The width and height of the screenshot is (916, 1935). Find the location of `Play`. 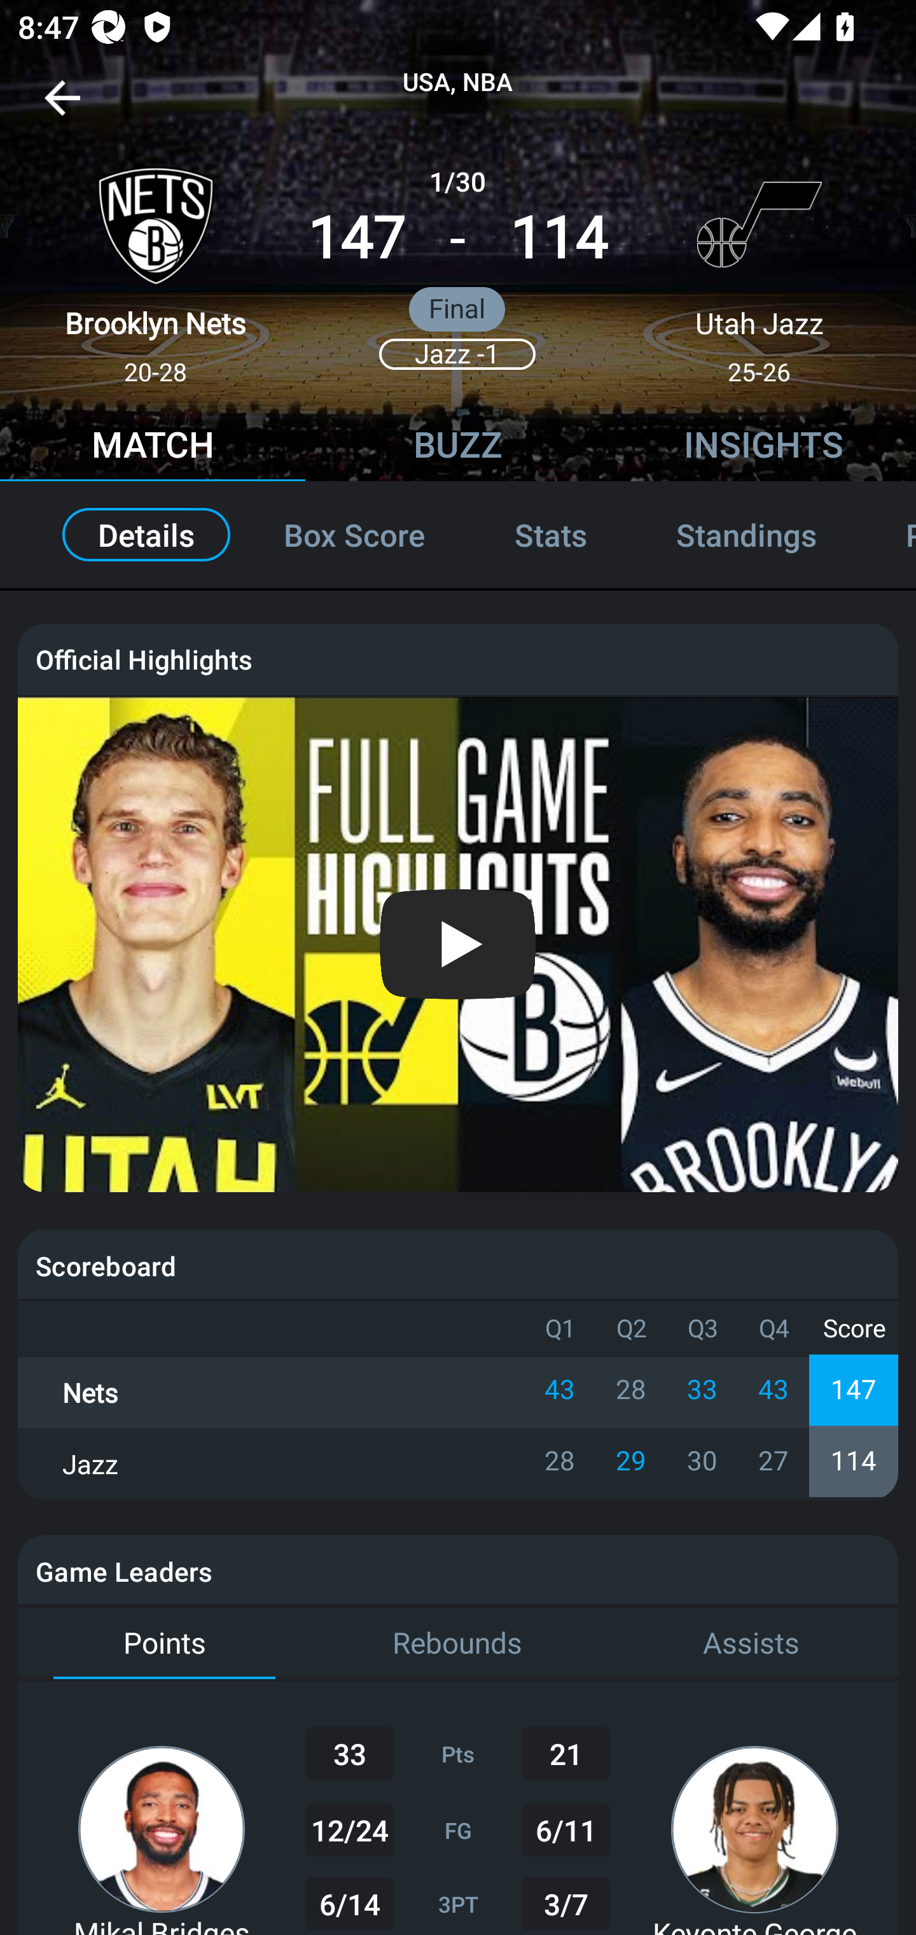

Play is located at coordinates (459, 945).